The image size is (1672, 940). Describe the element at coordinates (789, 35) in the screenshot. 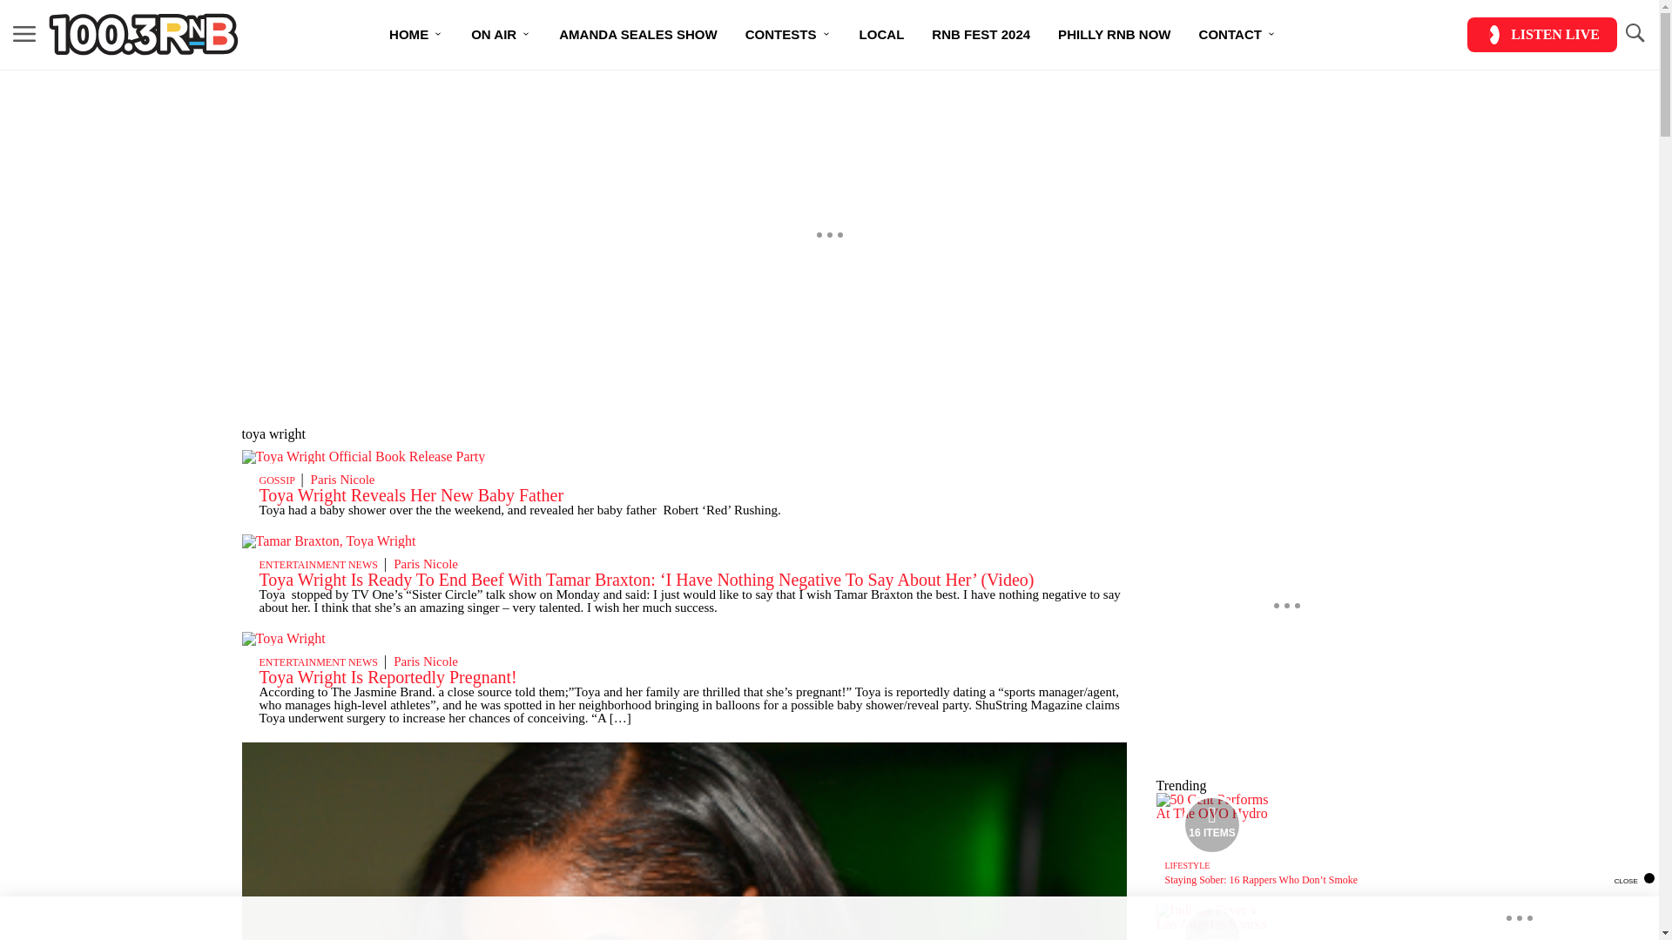

I see `CONTESTS` at that location.